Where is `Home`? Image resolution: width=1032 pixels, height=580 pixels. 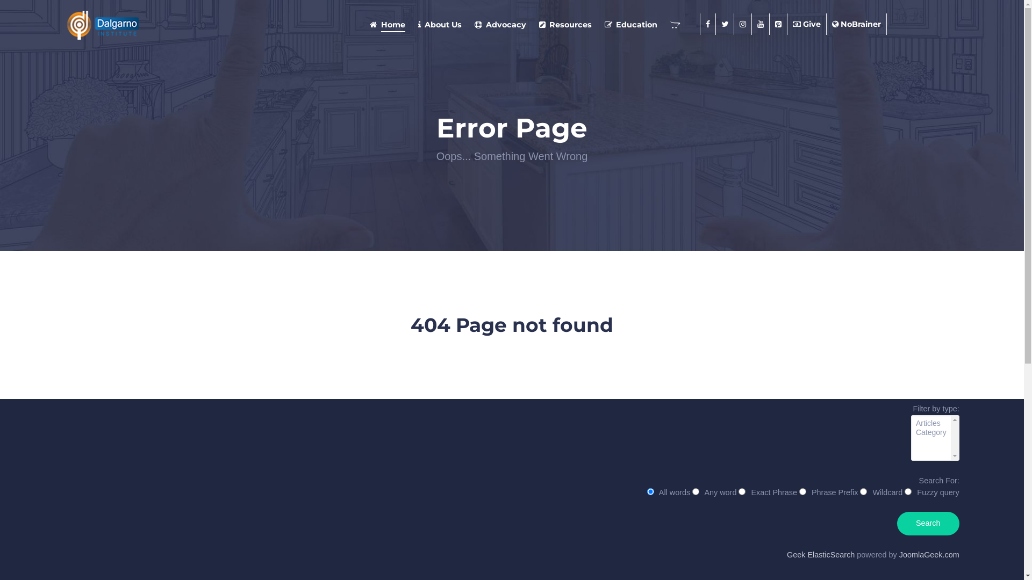
Home is located at coordinates (387, 25).